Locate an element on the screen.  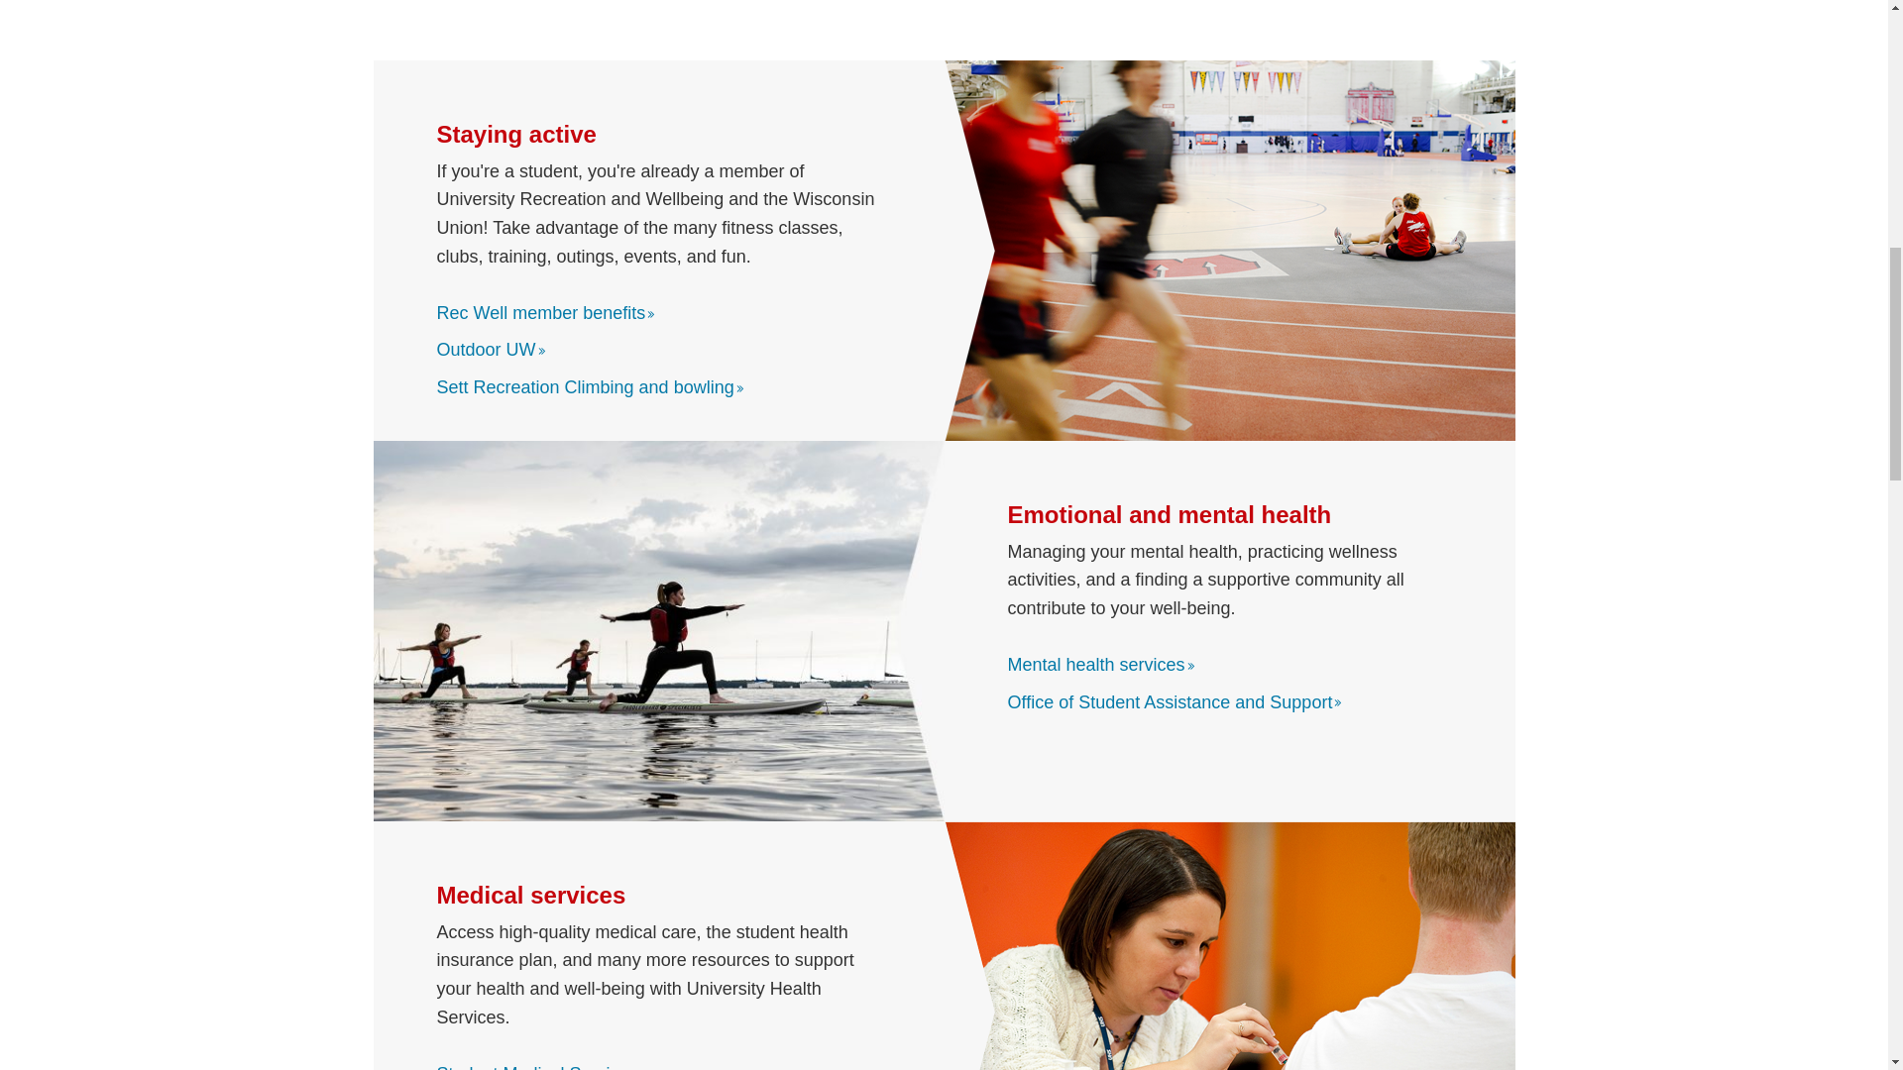
Student Medical Services More is located at coordinates (541, 1066).